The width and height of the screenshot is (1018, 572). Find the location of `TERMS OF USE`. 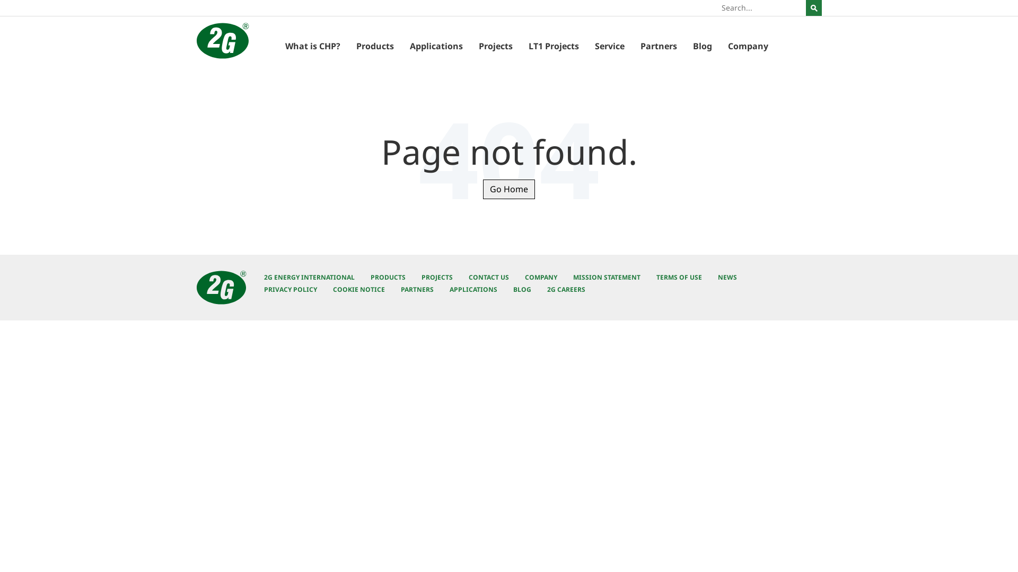

TERMS OF USE is located at coordinates (679, 278).